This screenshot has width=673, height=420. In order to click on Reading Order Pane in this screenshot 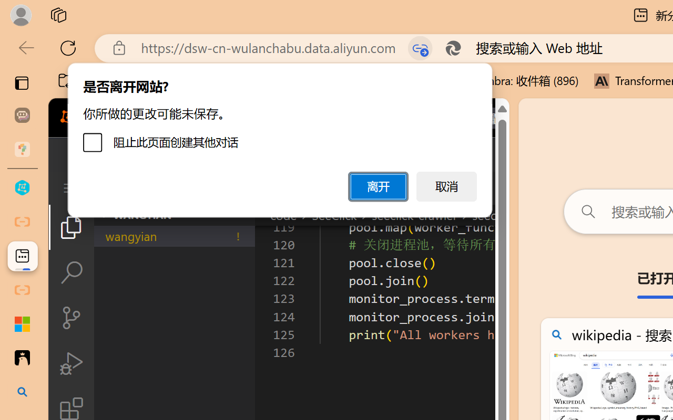, I will do `click(278, 60)`.